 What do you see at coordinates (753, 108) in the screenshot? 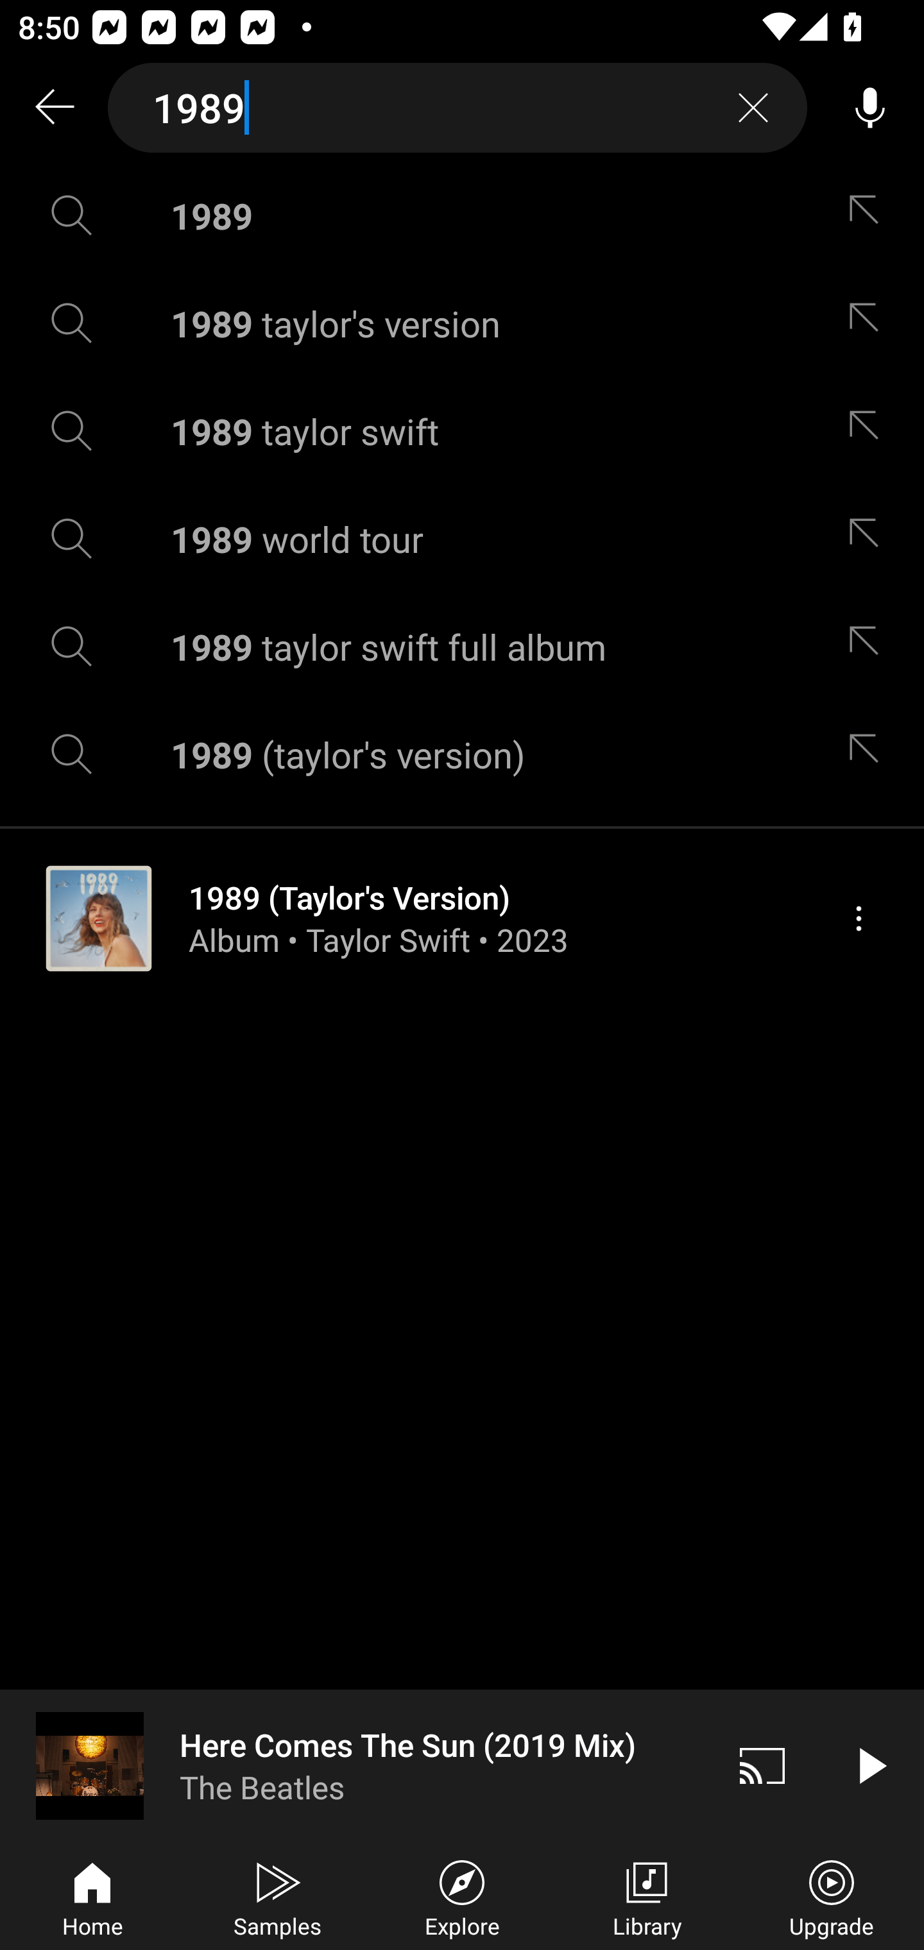
I see `Clear search` at bounding box center [753, 108].